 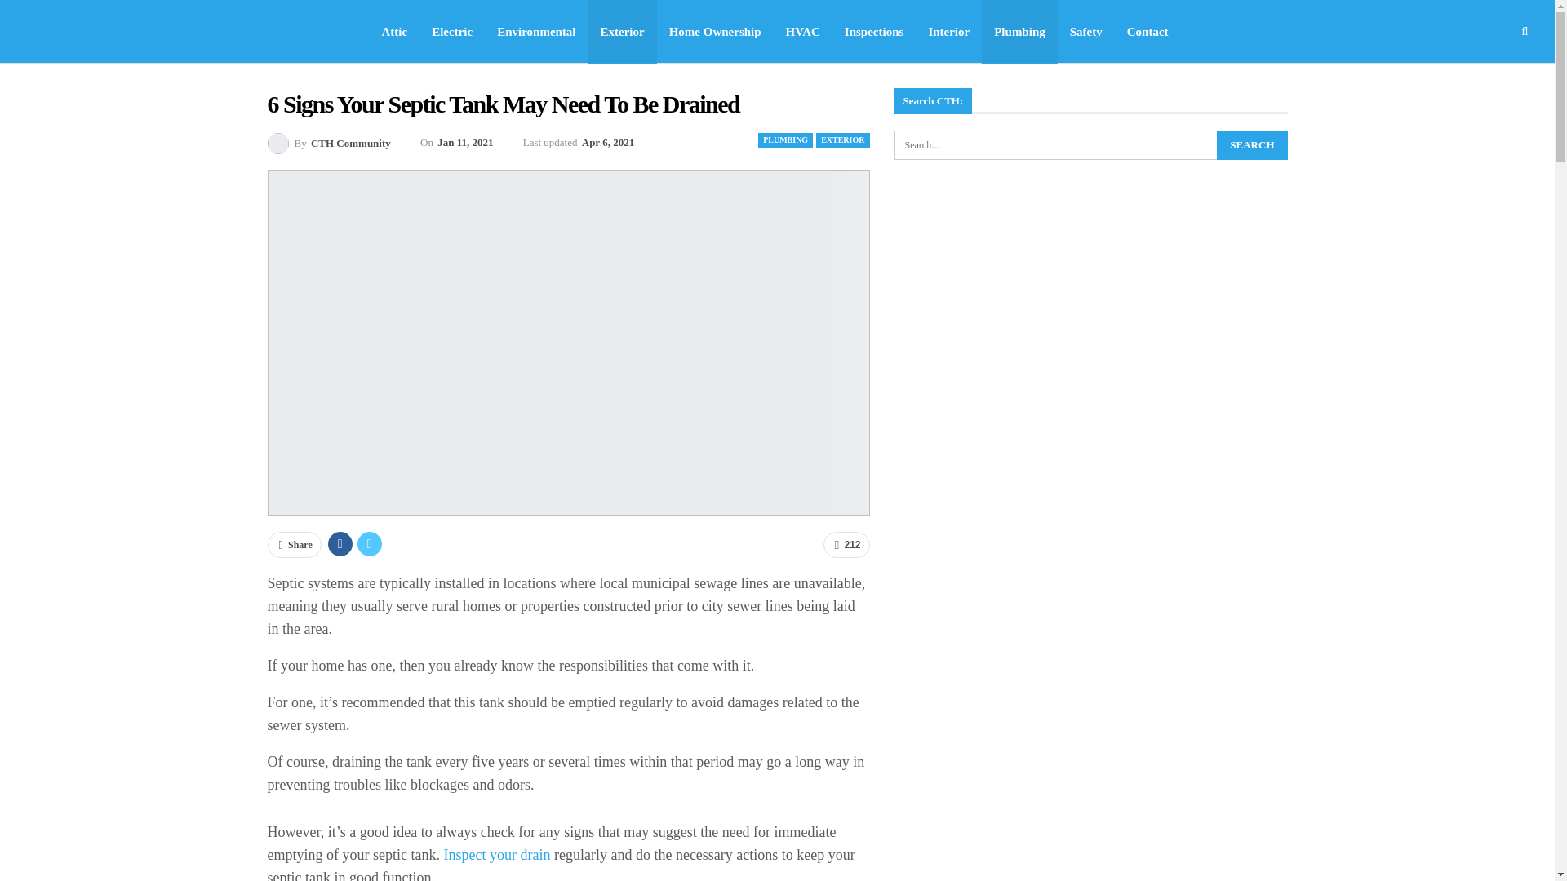 I want to click on Interior, so click(x=948, y=31).